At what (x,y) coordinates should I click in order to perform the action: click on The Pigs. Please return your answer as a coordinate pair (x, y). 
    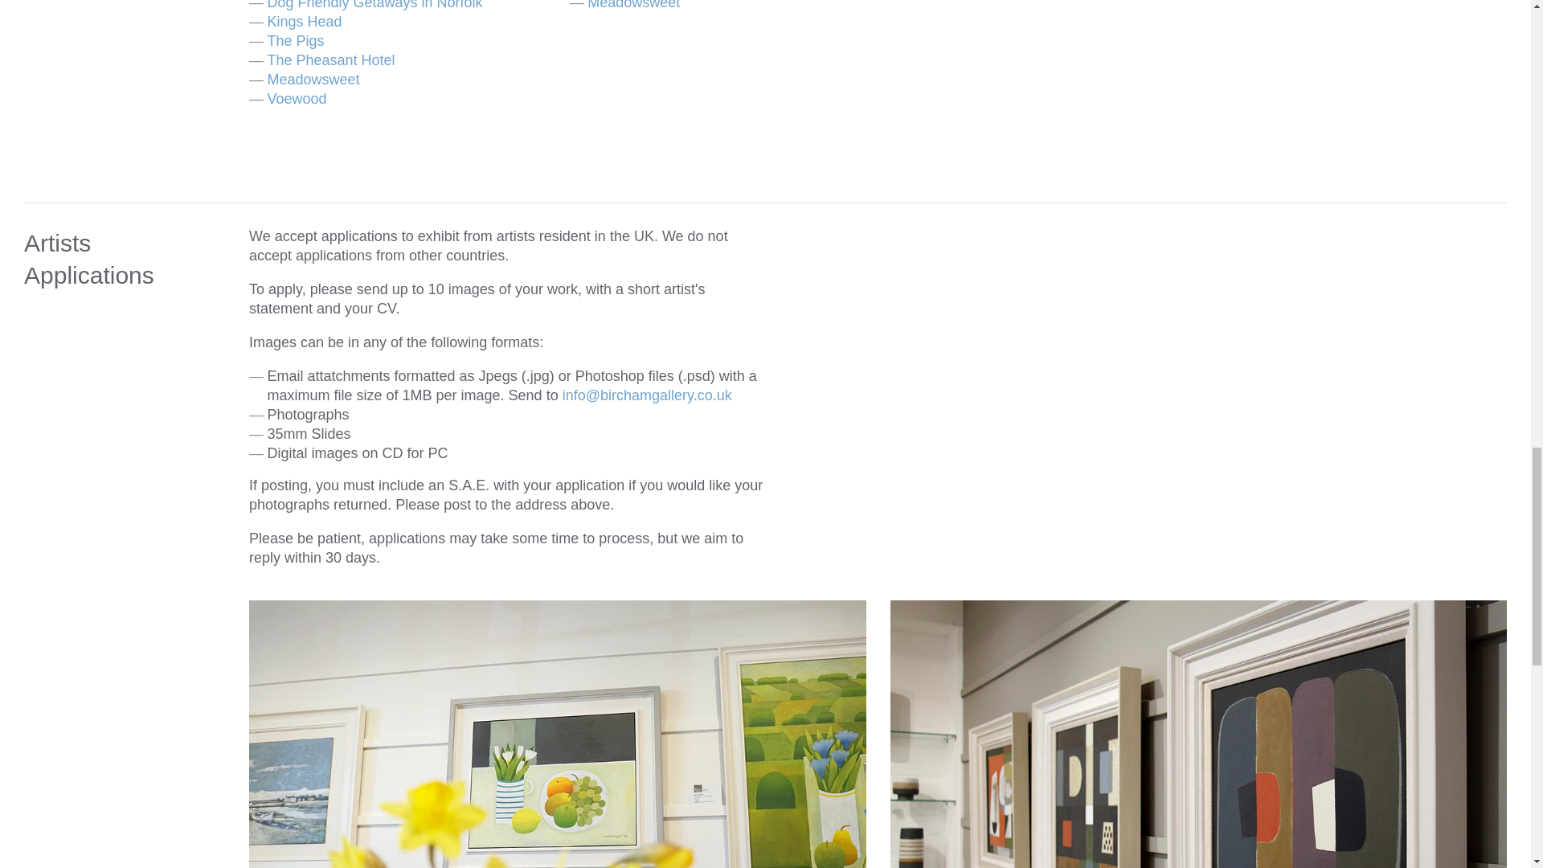
    Looking at the image, I should click on (296, 40).